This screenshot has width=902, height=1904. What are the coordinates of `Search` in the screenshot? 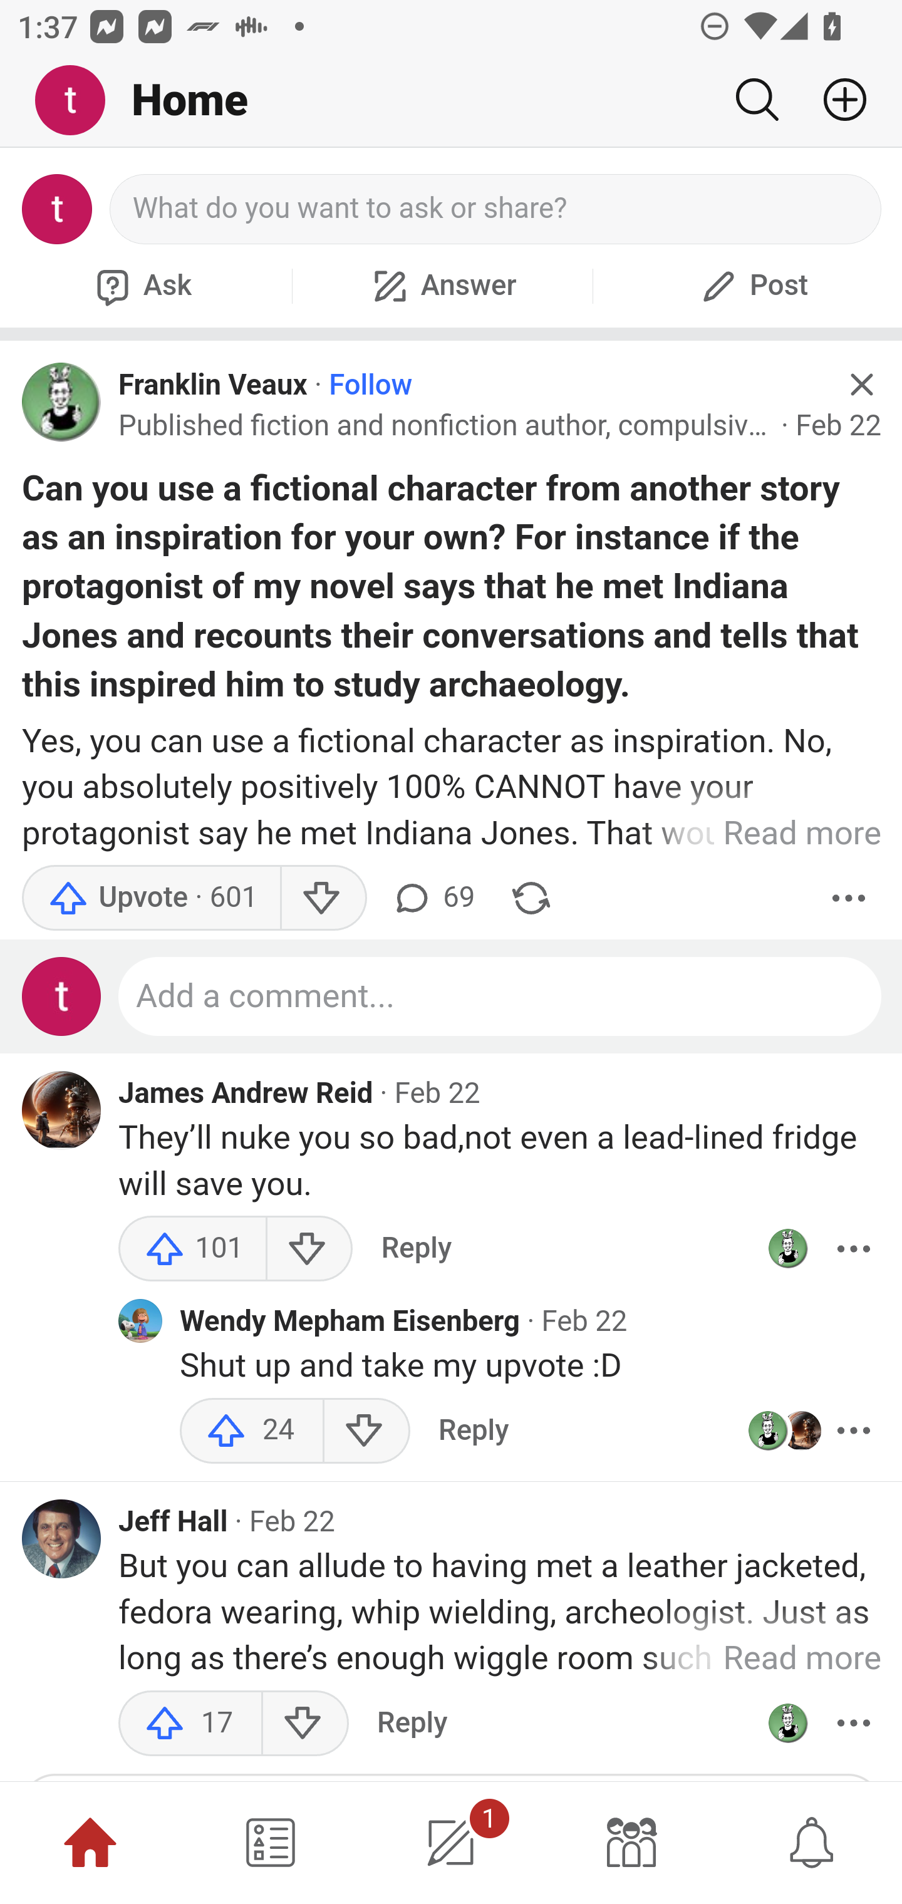 It's located at (757, 100).